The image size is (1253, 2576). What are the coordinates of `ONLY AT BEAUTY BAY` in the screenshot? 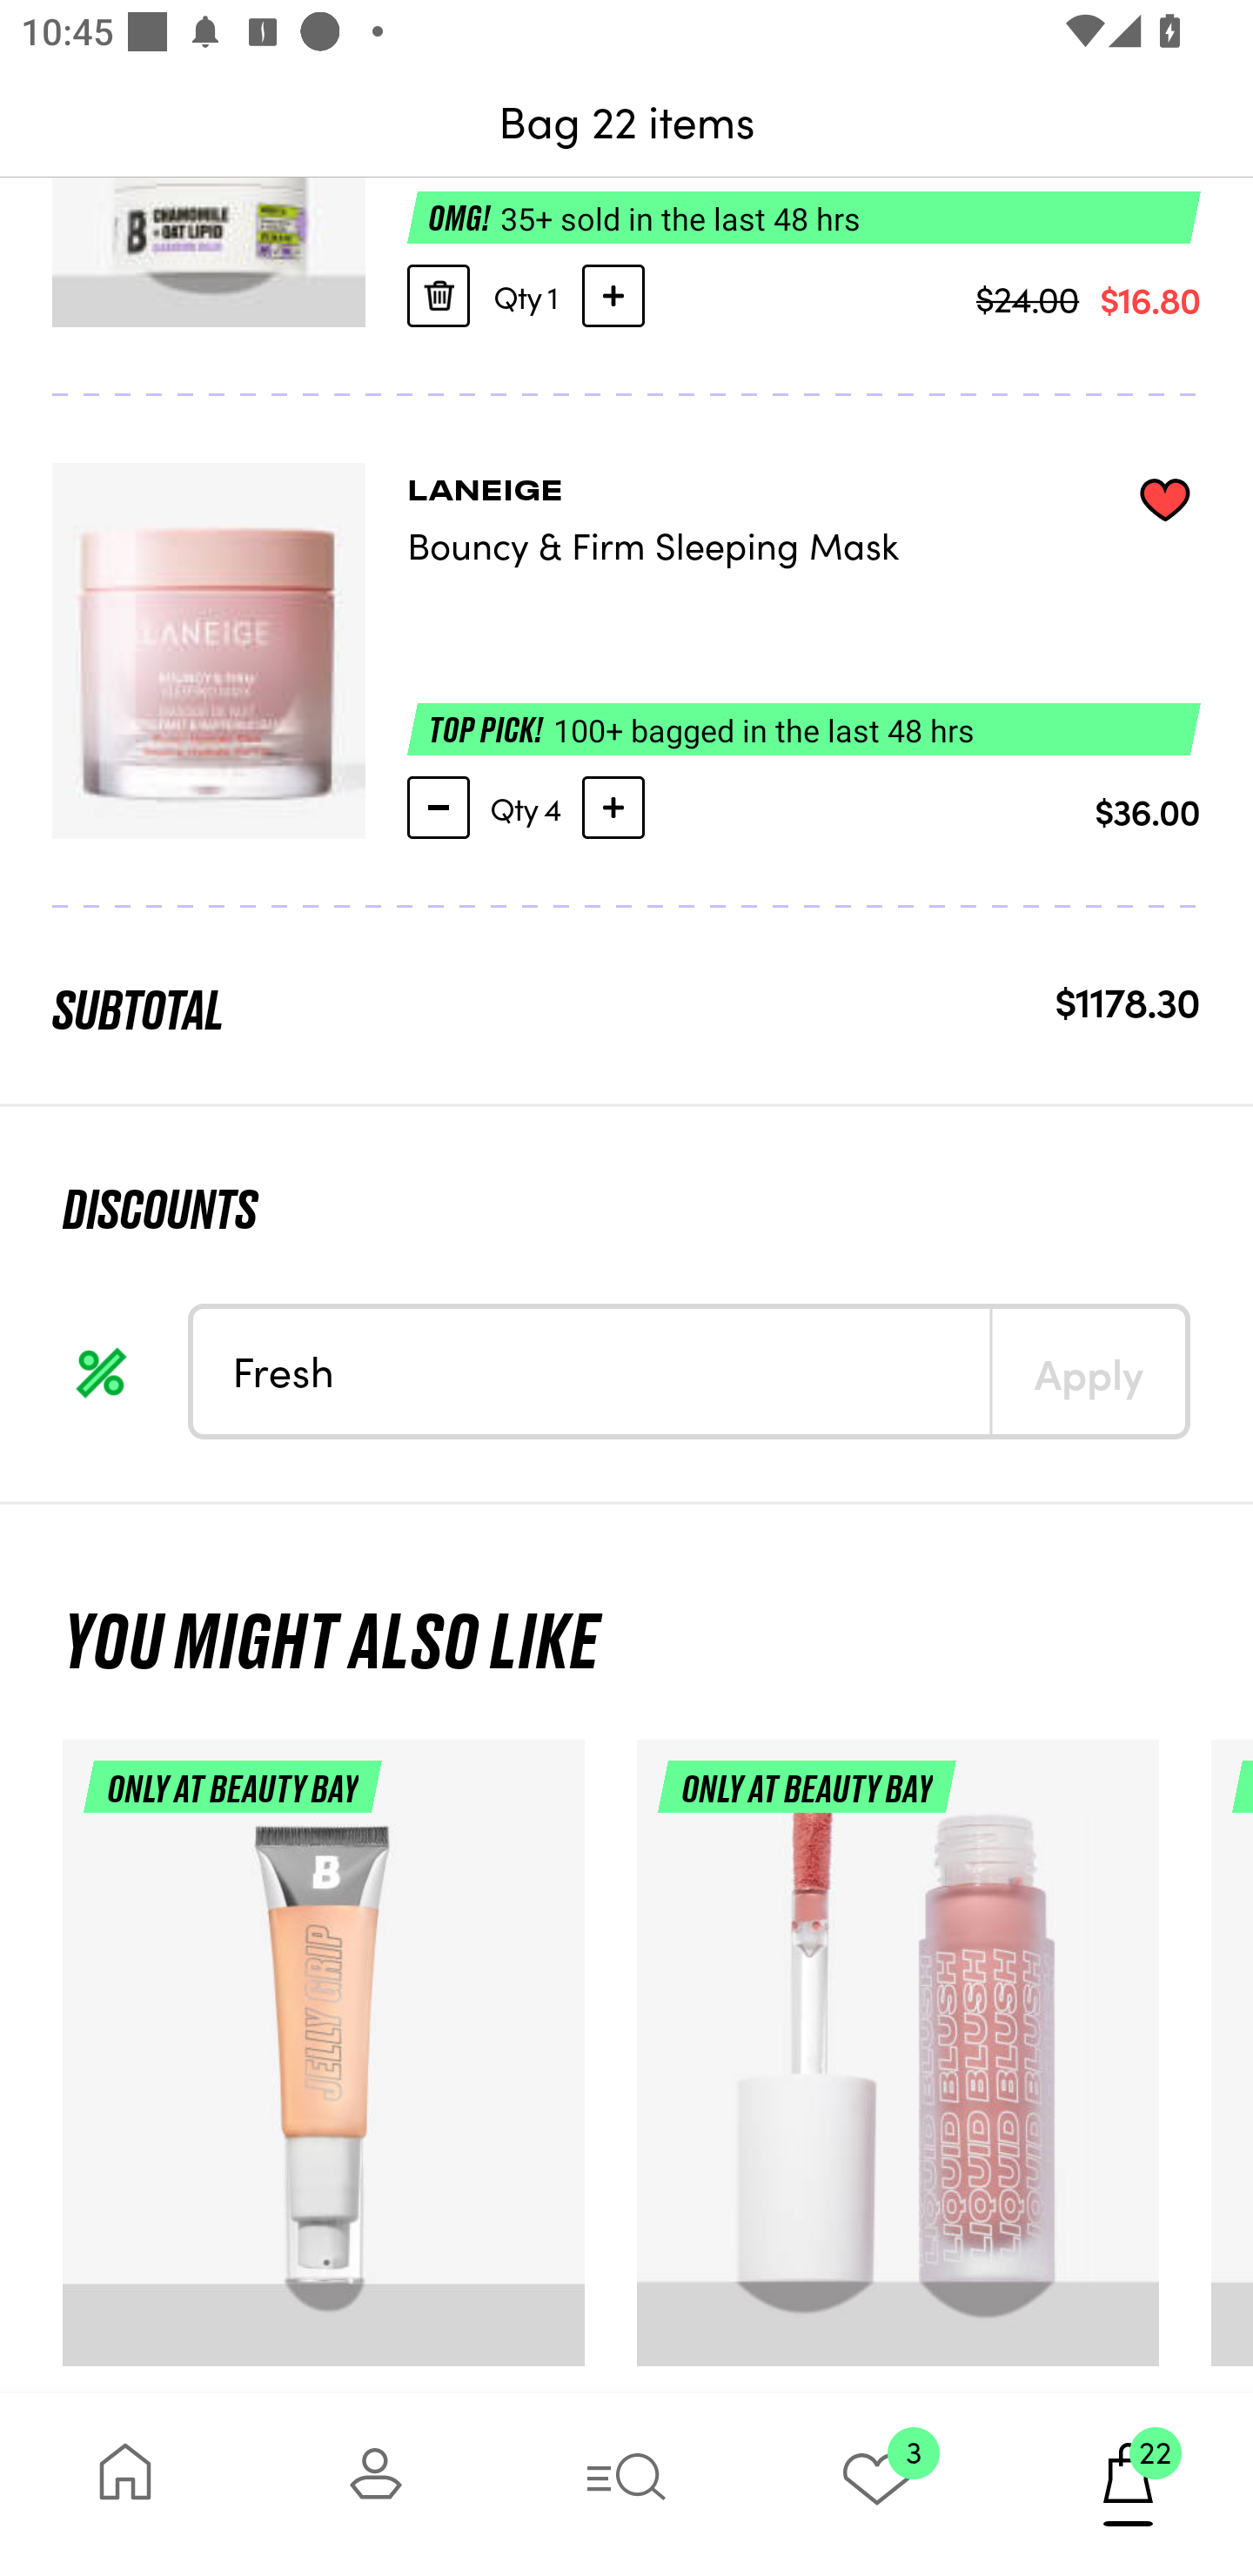 It's located at (898, 2066).